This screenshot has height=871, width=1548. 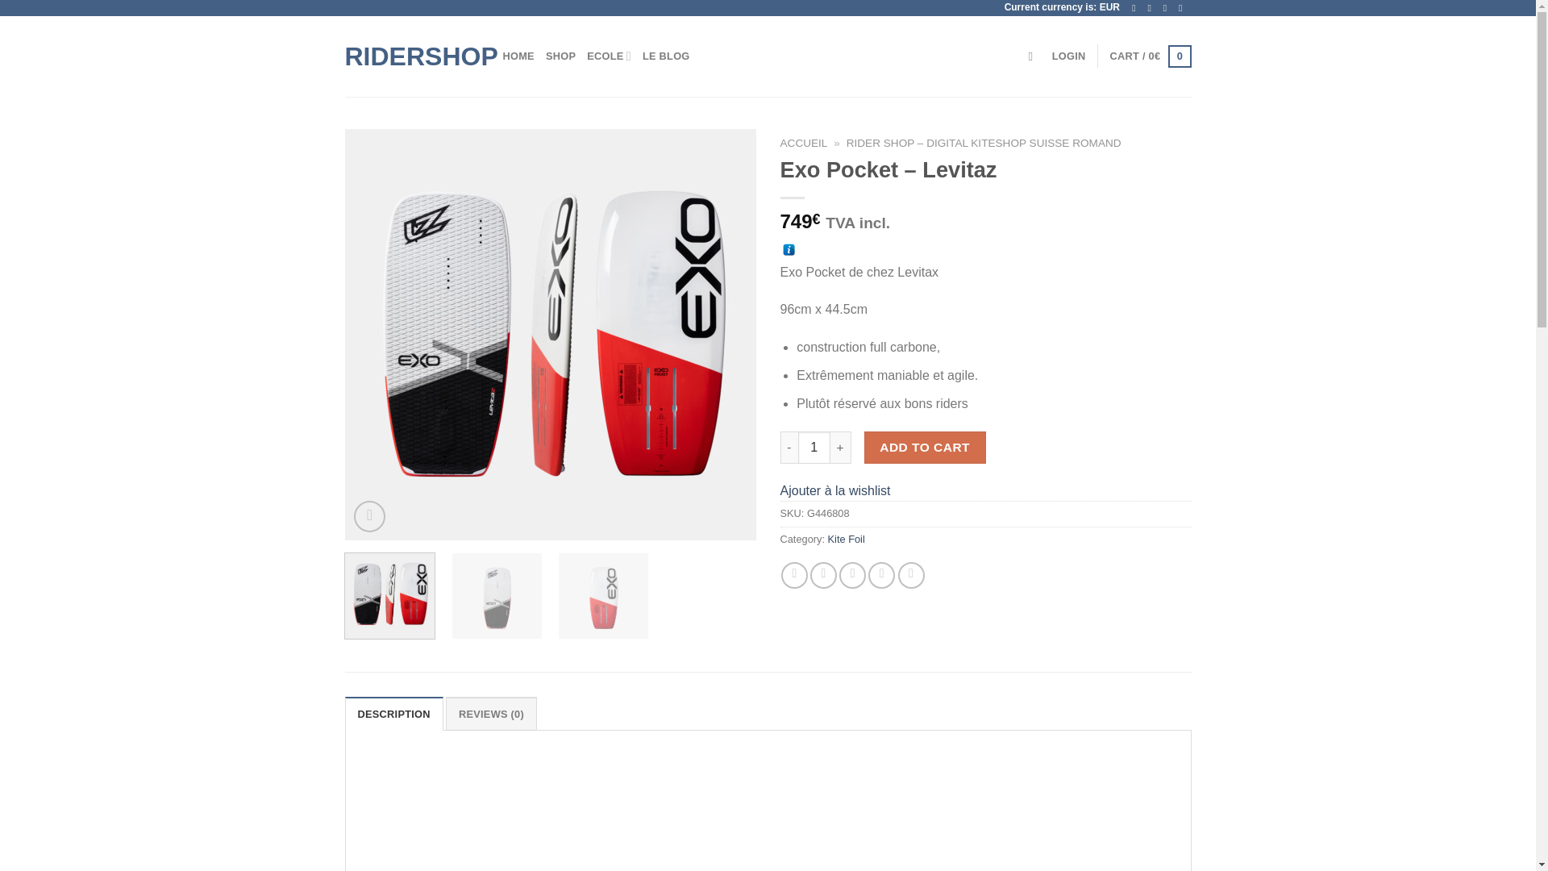 What do you see at coordinates (1069, 56) in the screenshot?
I see `LOGIN` at bounding box center [1069, 56].